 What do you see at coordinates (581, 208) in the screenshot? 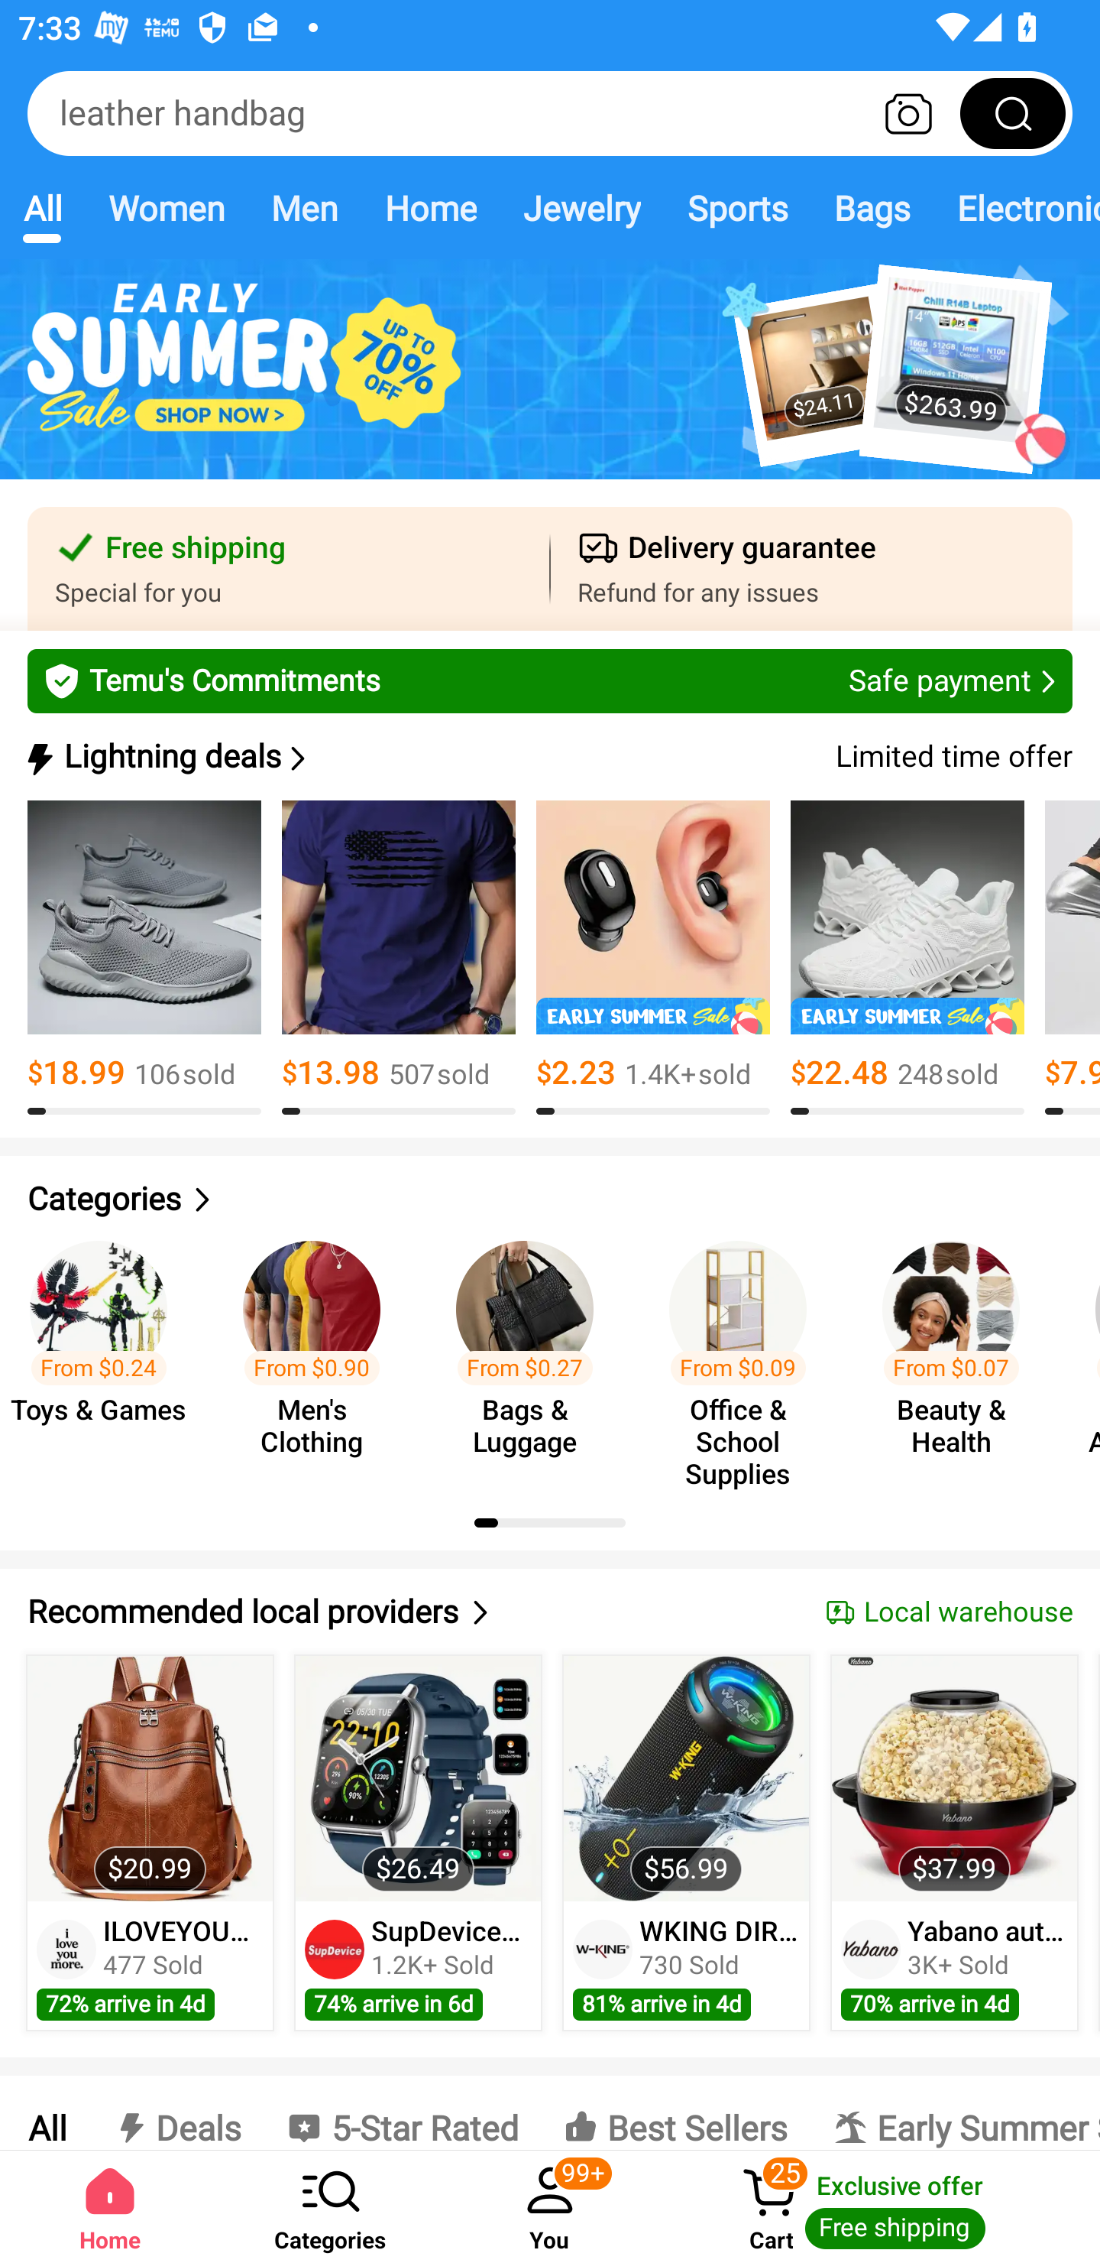
I see `Jewelry` at bounding box center [581, 208].